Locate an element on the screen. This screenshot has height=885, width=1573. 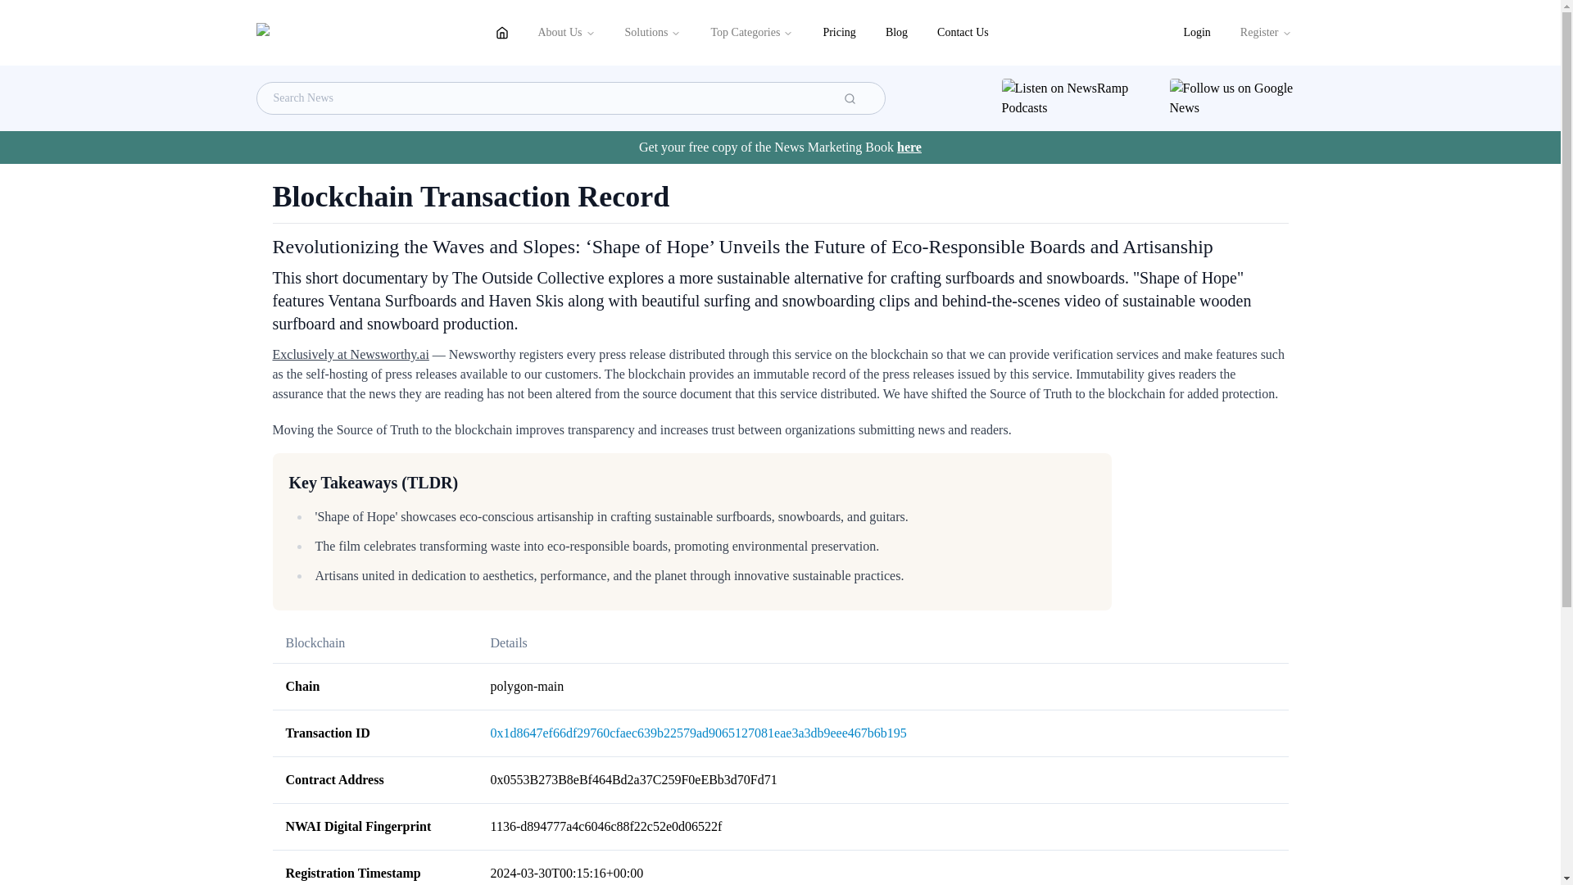
here is located at coordinates (909, 146).